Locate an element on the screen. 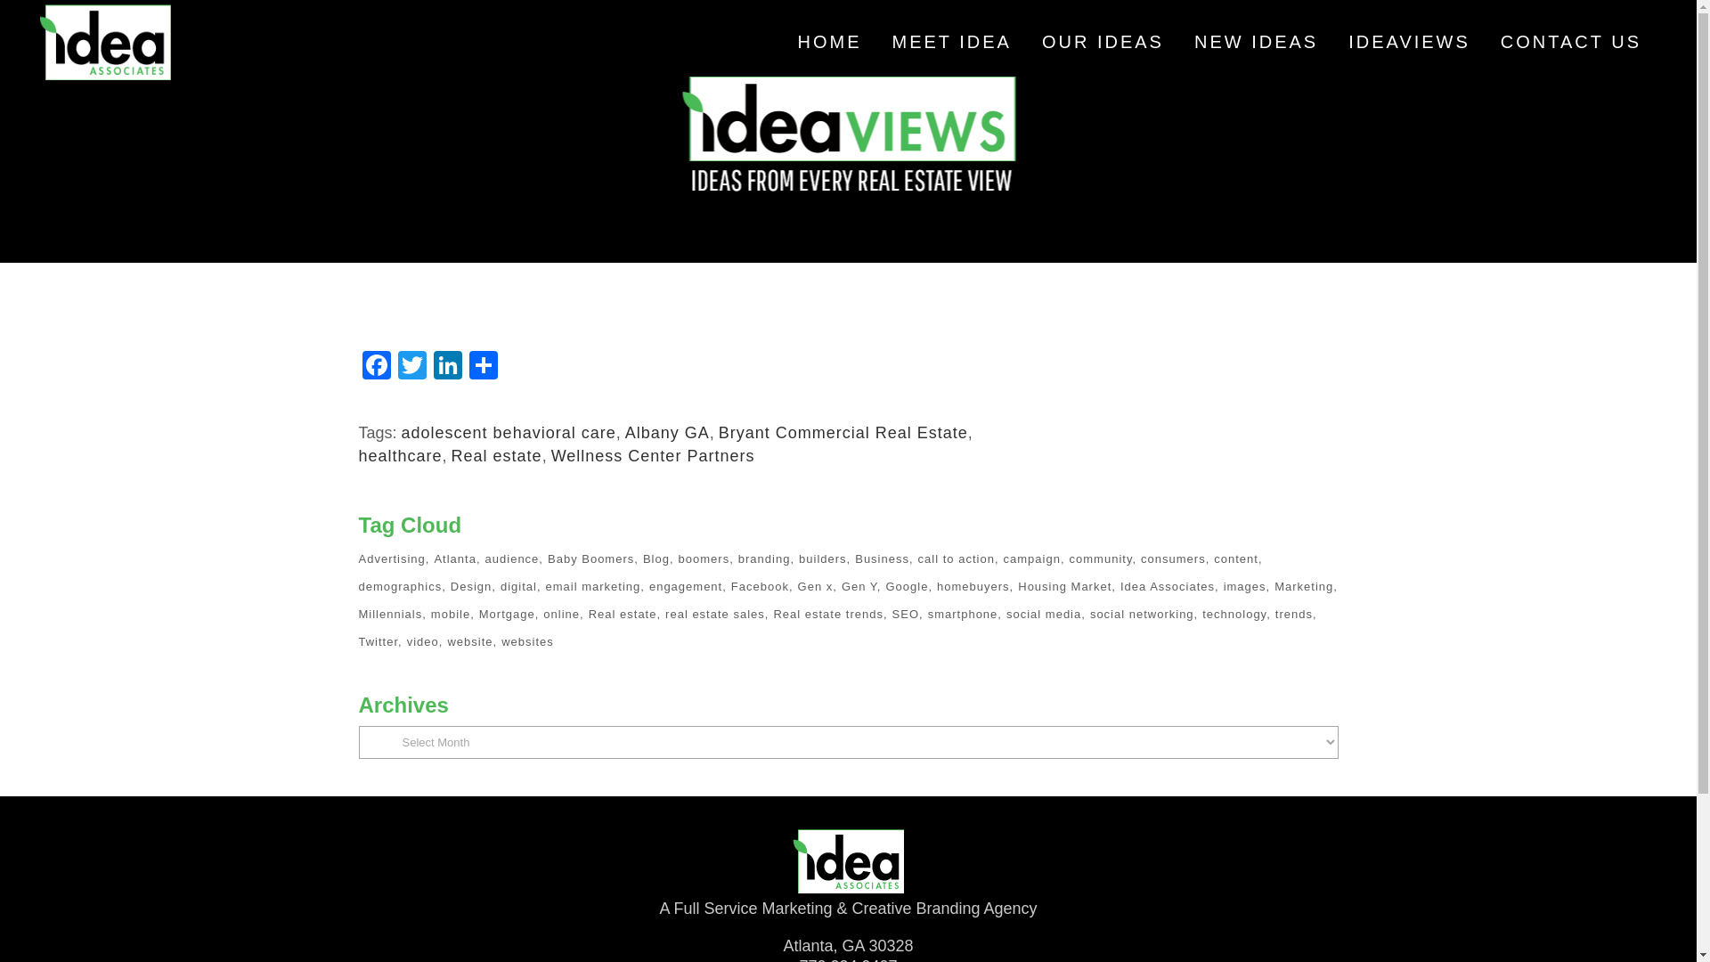 The image size is (1710, 962). builders is located at coordinates (824, 559).